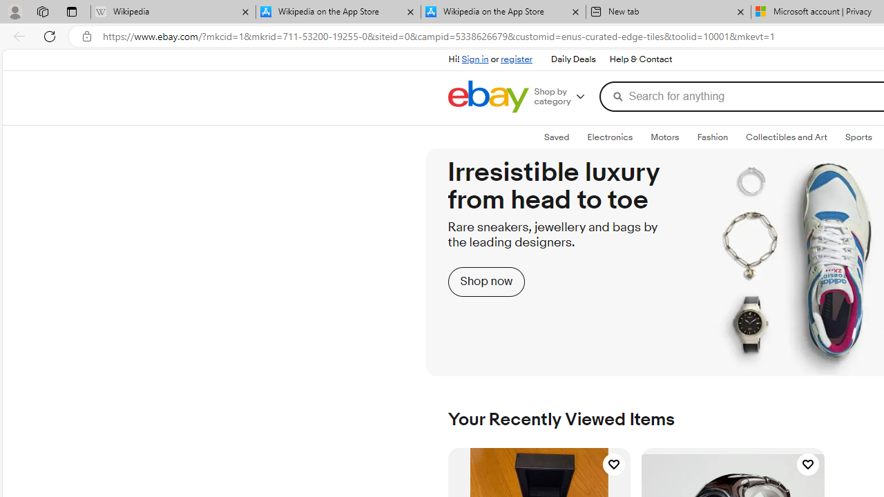  What do you see at coordinates (858, 137) in the screenshot?
I see `SportsExpand: Sports` at bounding box center [858, 137].